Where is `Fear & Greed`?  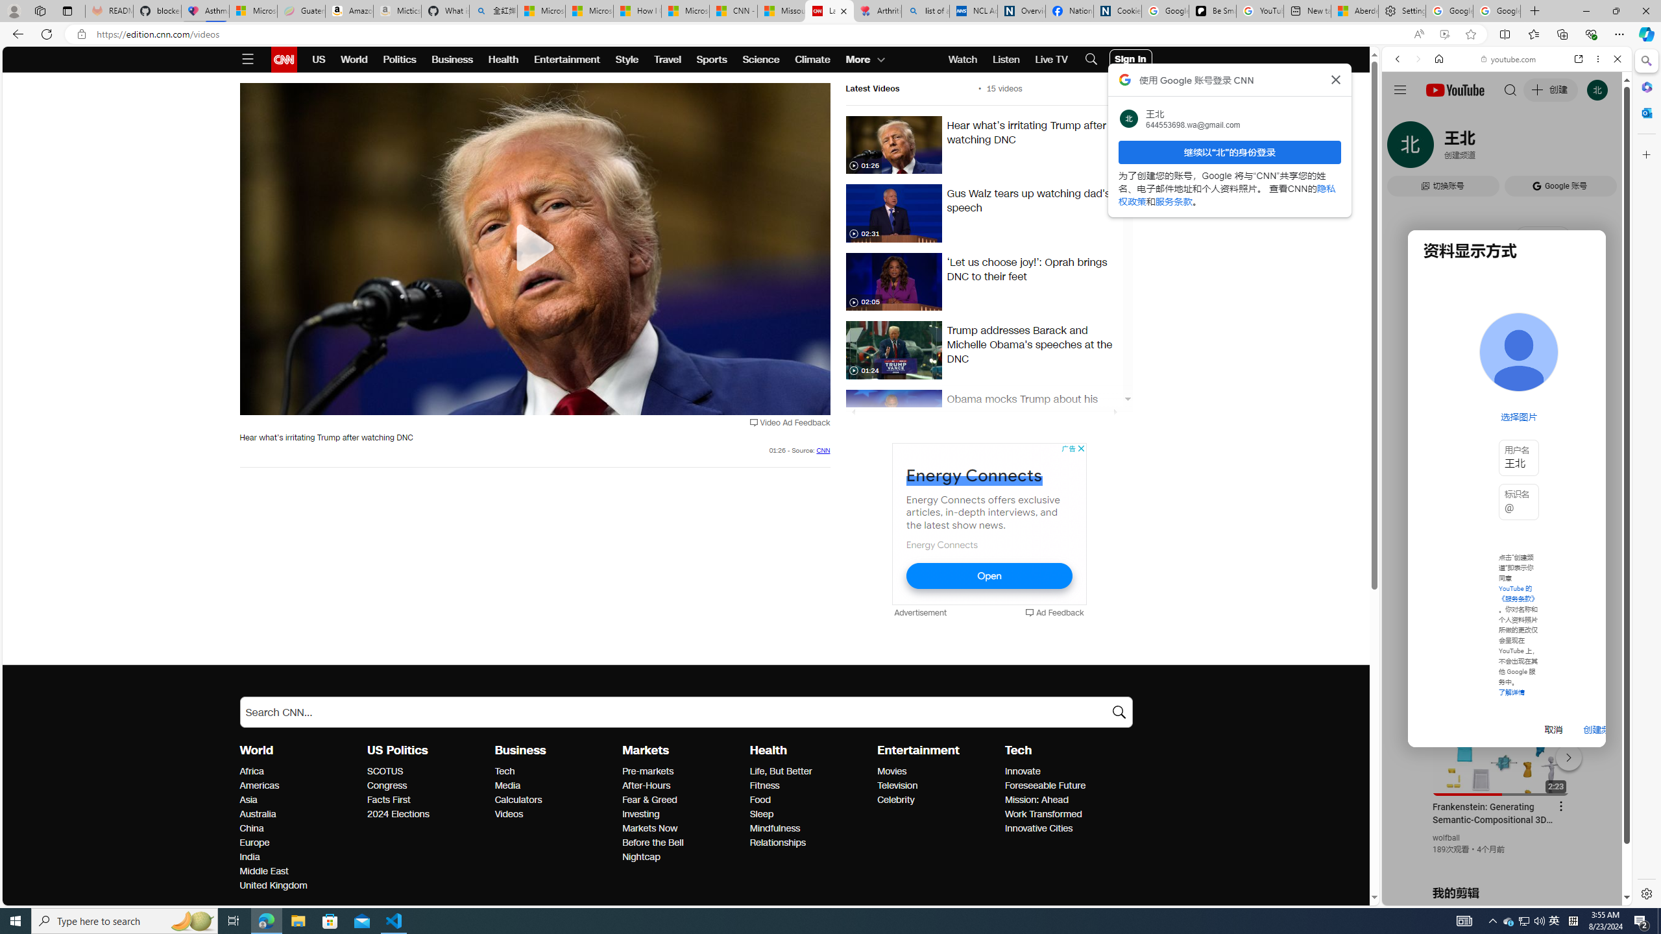
Fear & Greed is located at coordinates (683, 800).